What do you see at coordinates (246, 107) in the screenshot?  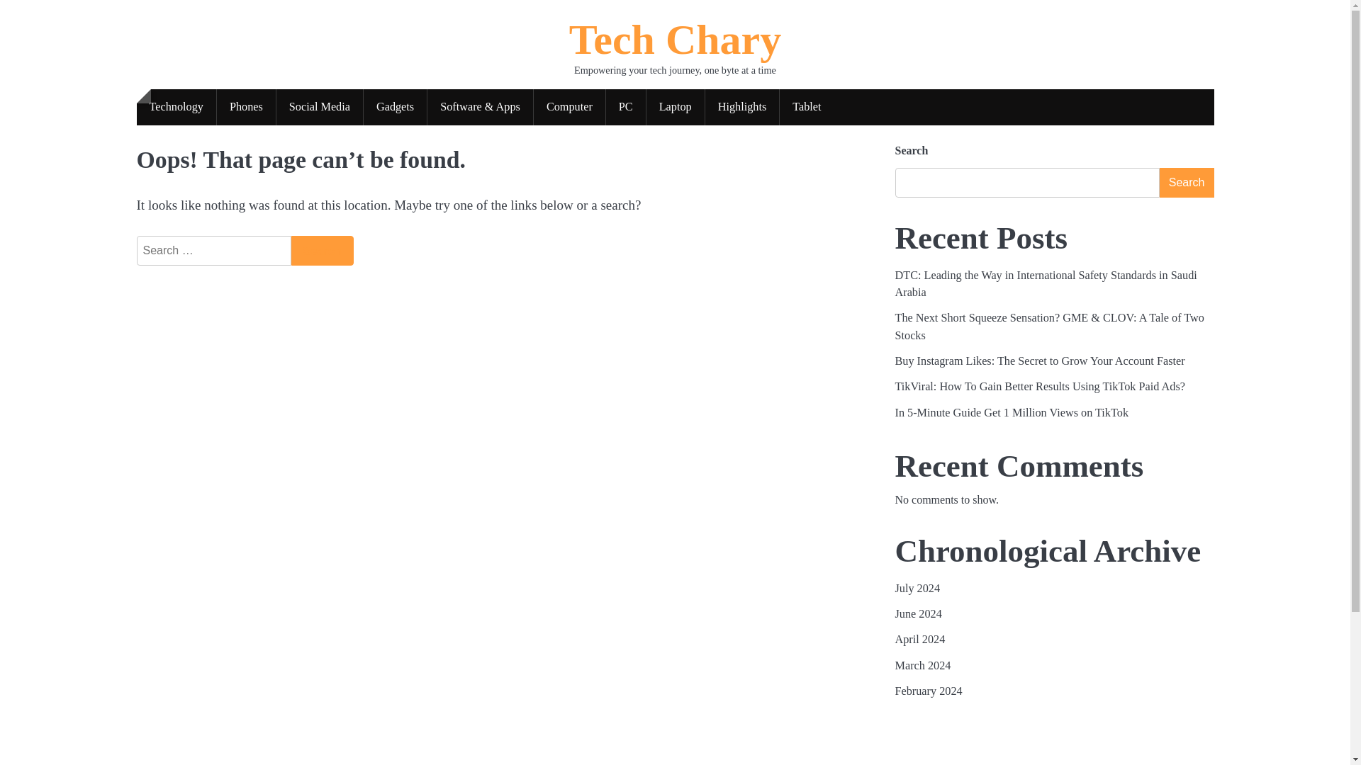 I see `Phones` at bounding box center [246, 107].